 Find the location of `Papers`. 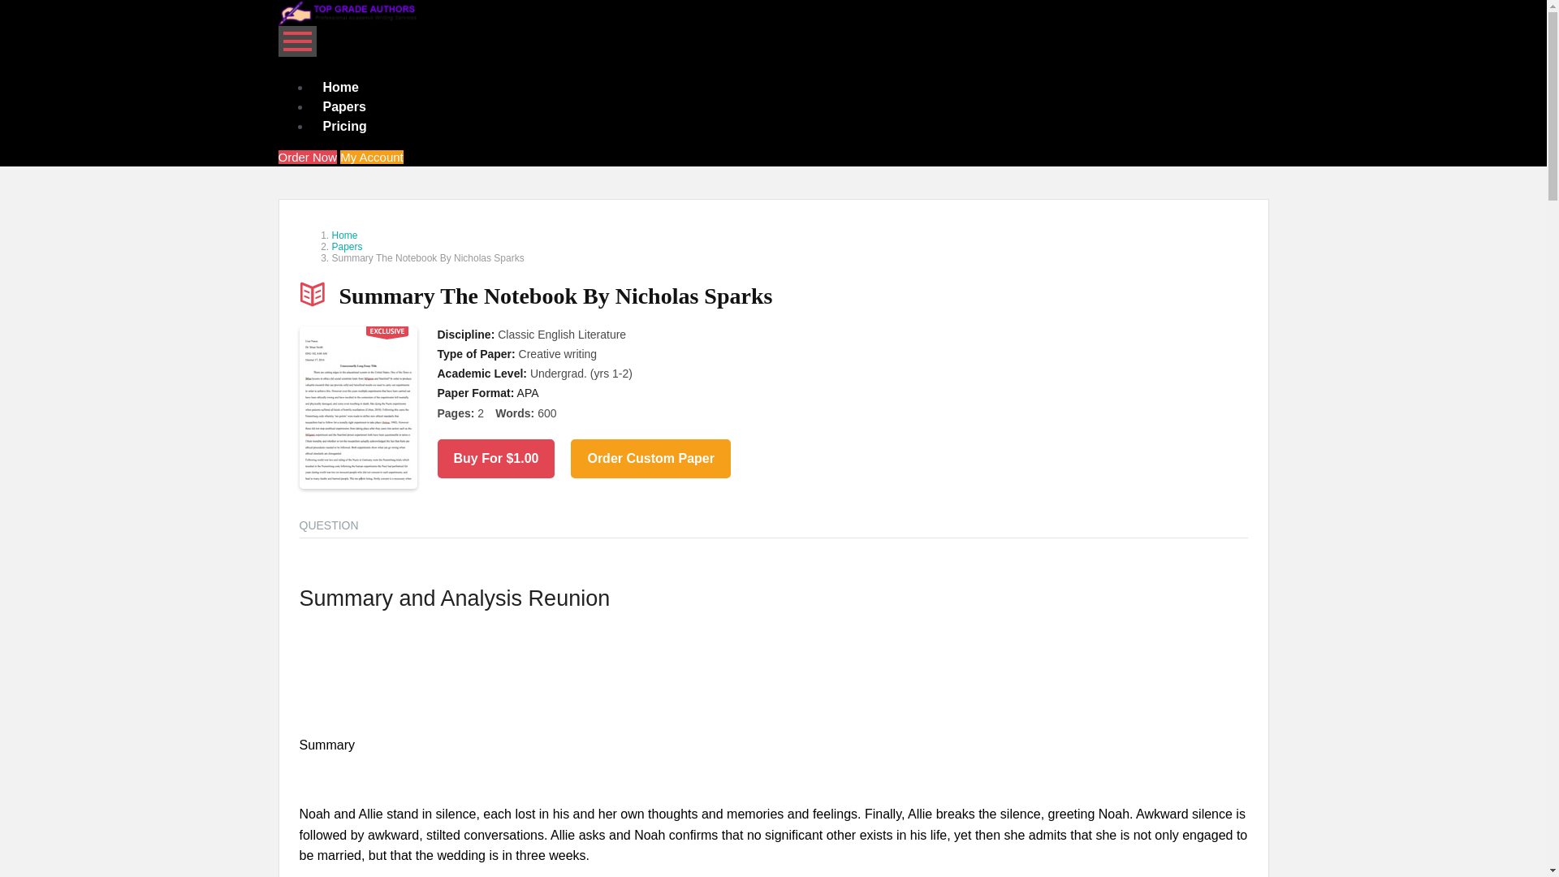

Papers is located at coordinates (343, 107).